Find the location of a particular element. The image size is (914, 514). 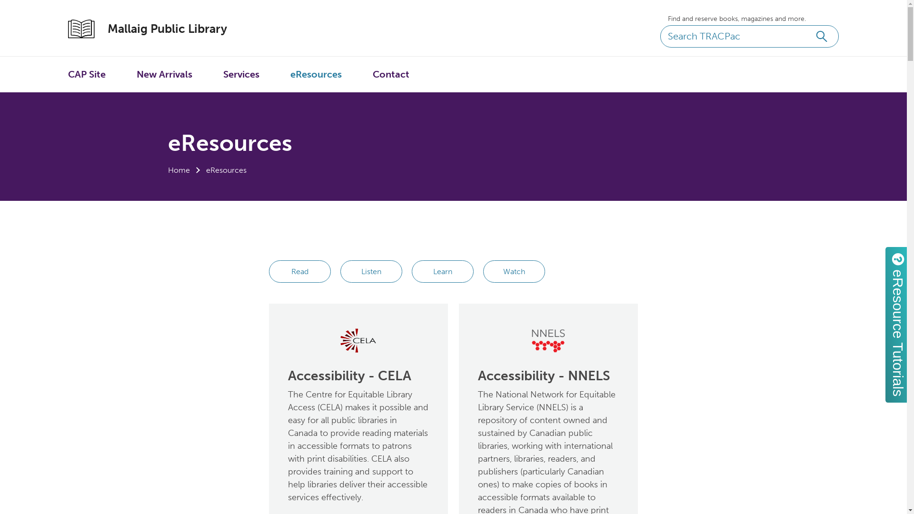

New Arrivals is located at coordinates (165, 74).